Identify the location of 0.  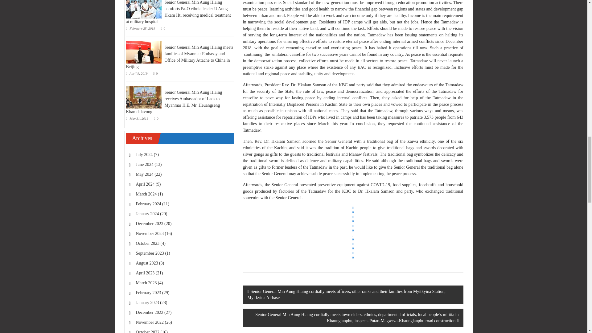
(353, 249).